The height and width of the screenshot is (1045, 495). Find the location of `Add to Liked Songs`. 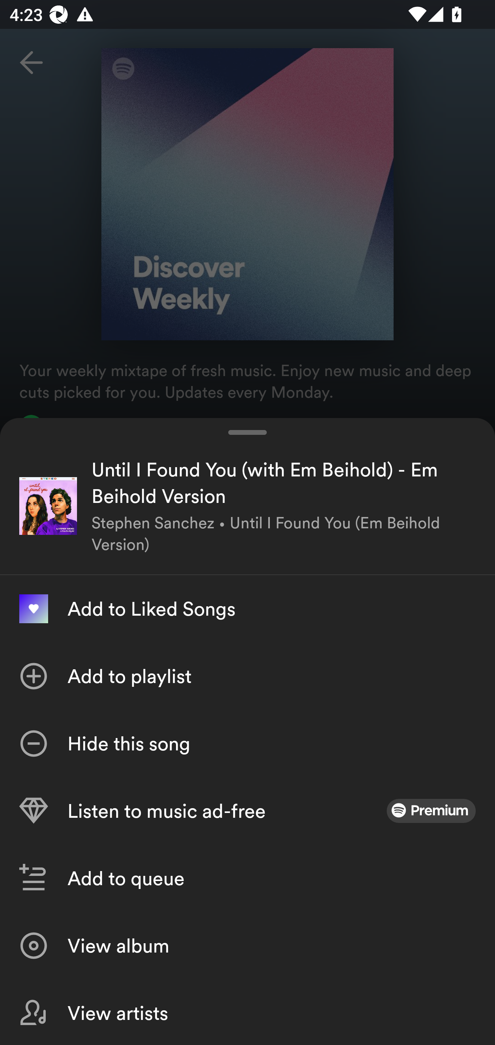

Add to Liked Songs is located at coordinates (247, 608).